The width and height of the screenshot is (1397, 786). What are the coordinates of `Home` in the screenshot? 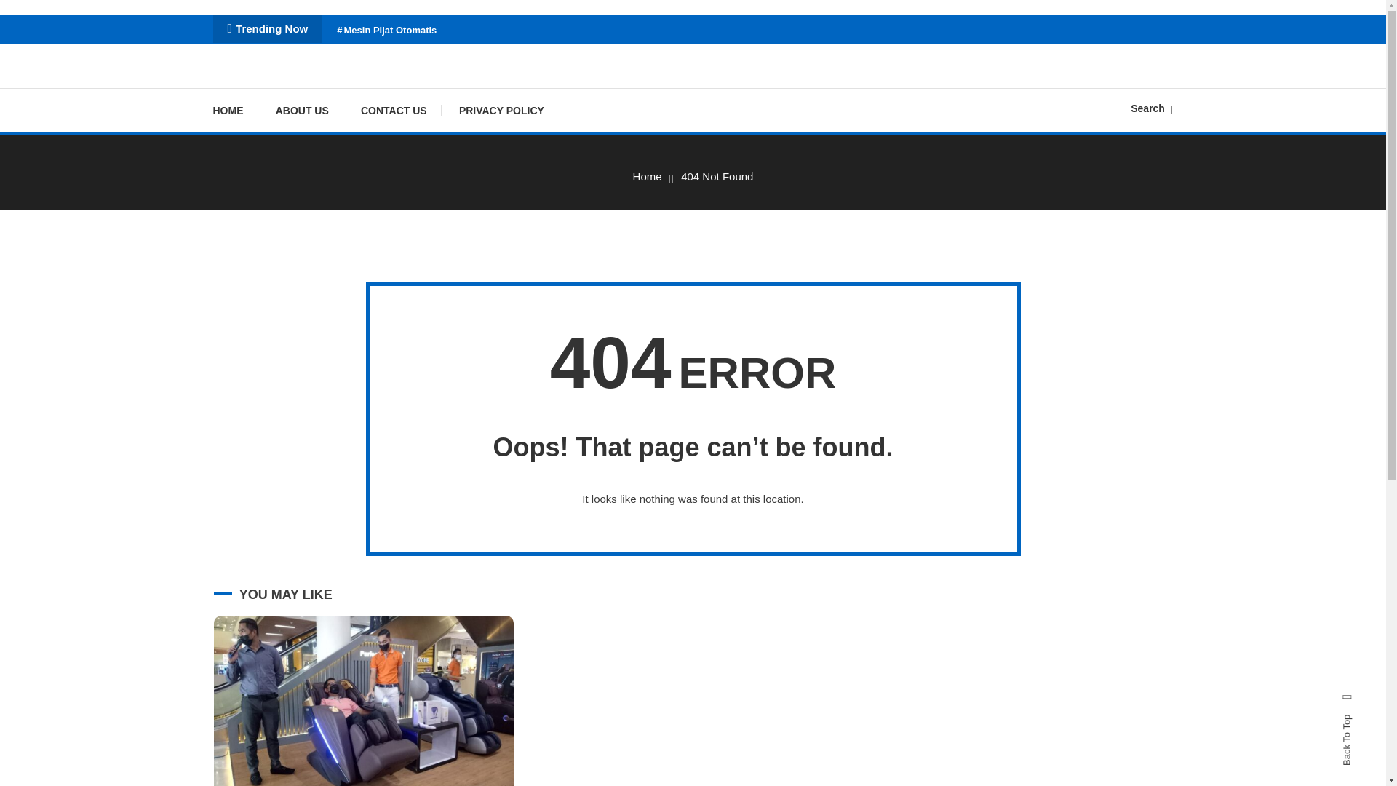 It's located at (648, 176).